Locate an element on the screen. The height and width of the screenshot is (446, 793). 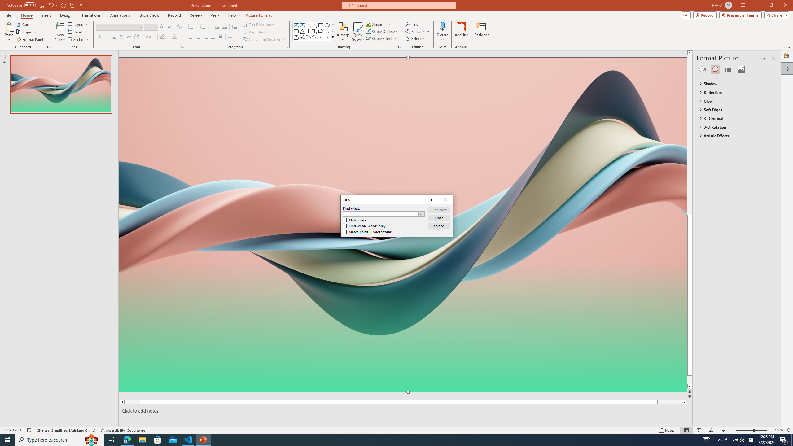
Visual Studio Code - 1 running window is located at coordinates (188, 440).